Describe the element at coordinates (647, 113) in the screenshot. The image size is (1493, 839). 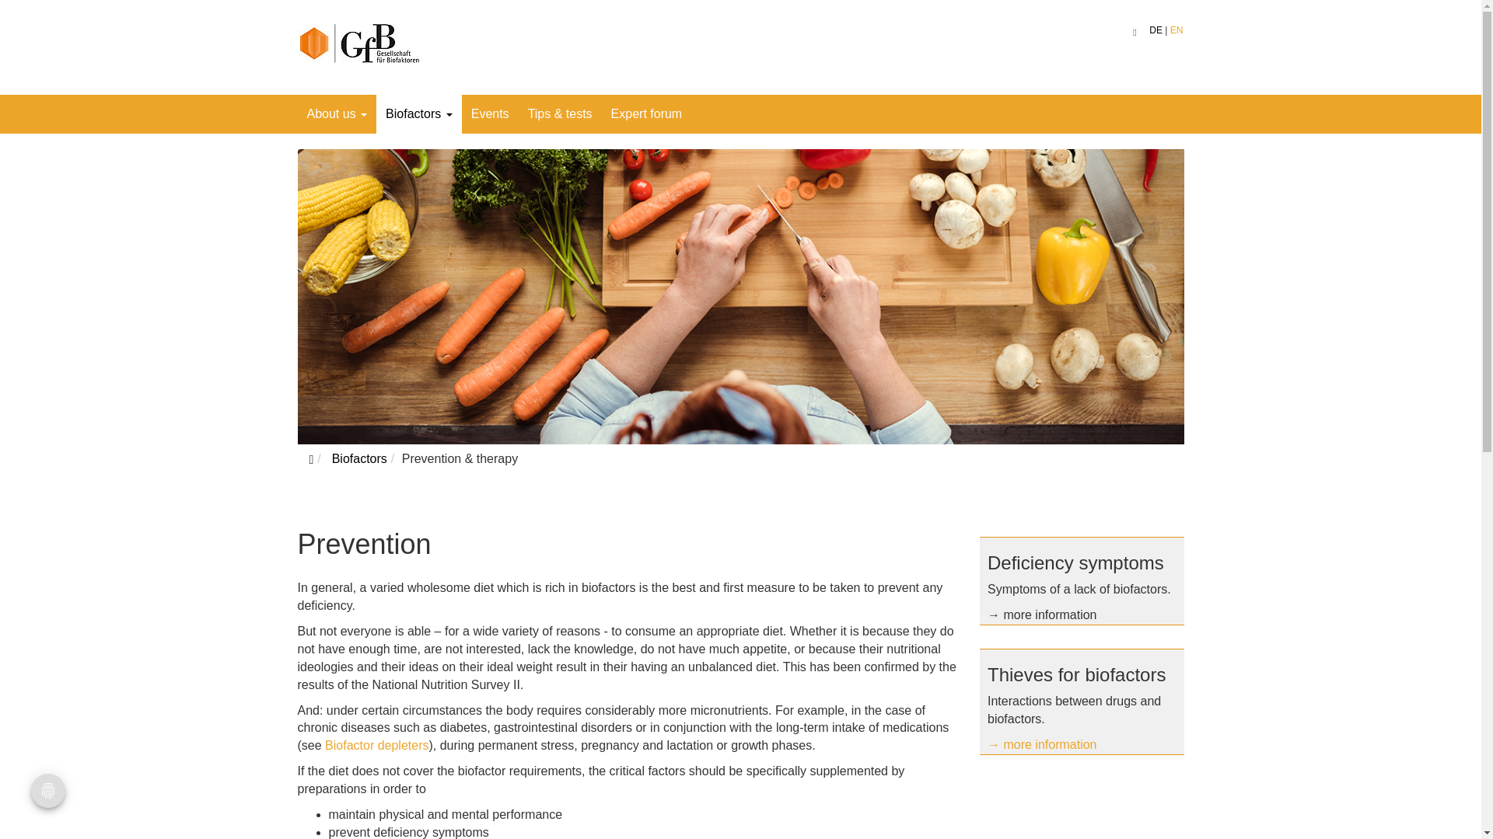
I see `Expert forum` at that location.